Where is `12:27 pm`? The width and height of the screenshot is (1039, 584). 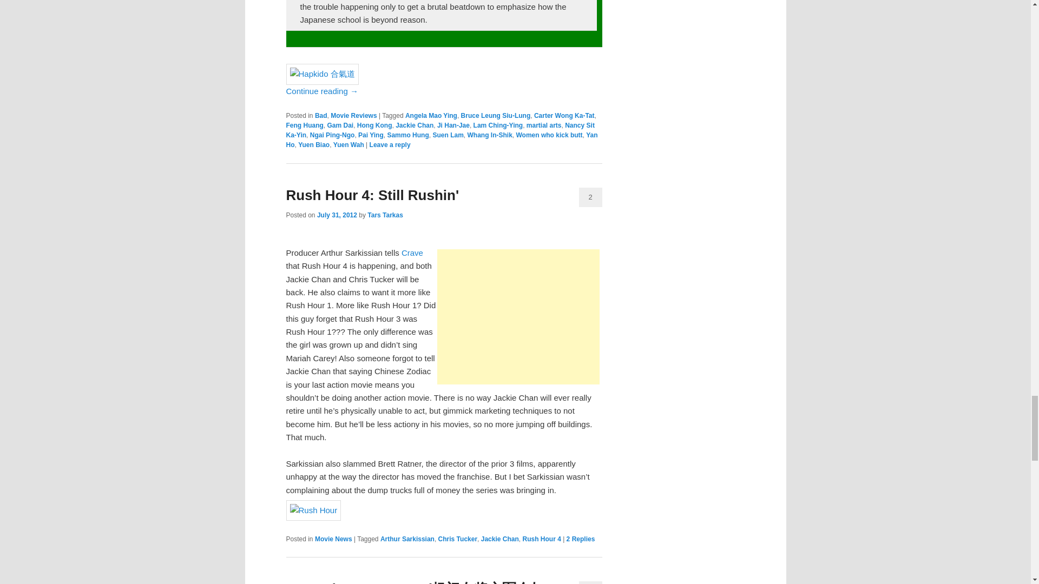
12:27 pm is located at coordinates (337, 215).